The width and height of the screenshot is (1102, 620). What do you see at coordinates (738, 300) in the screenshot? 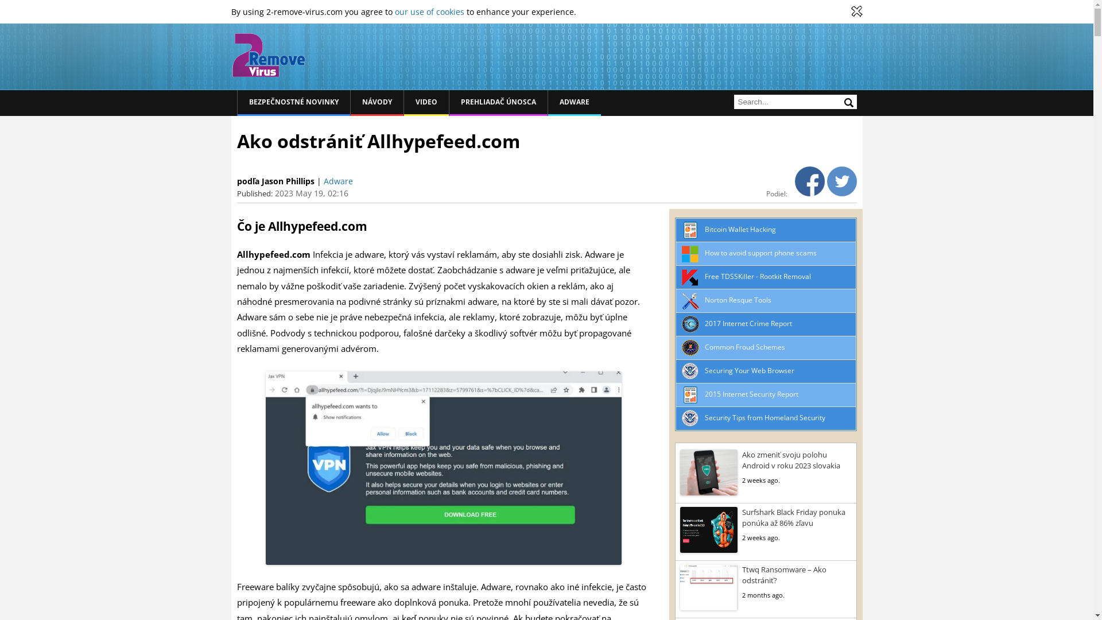
I see `Norton Resque Tools` at bounding box center [738, 300].